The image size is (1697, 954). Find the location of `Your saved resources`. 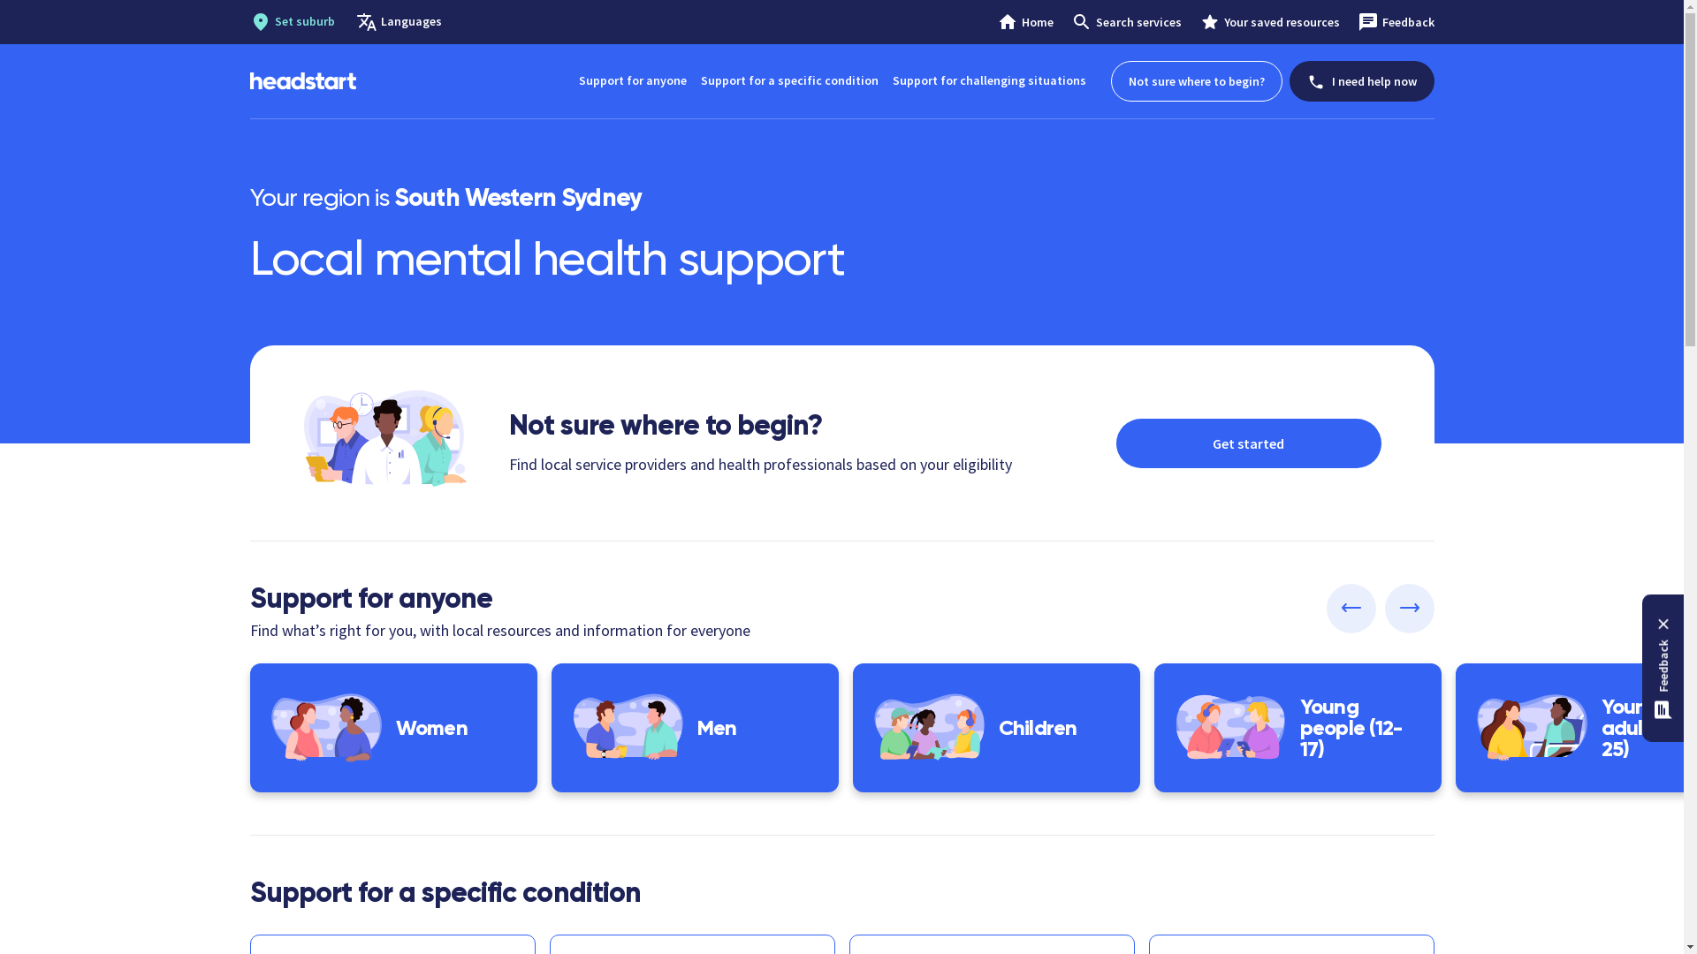

Your saved resources is located at coordinates (1269, 22).